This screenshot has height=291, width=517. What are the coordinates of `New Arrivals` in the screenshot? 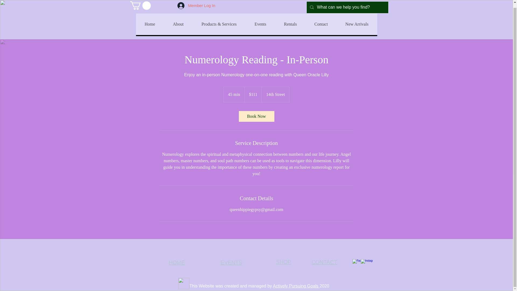 It's located at (357, 24).